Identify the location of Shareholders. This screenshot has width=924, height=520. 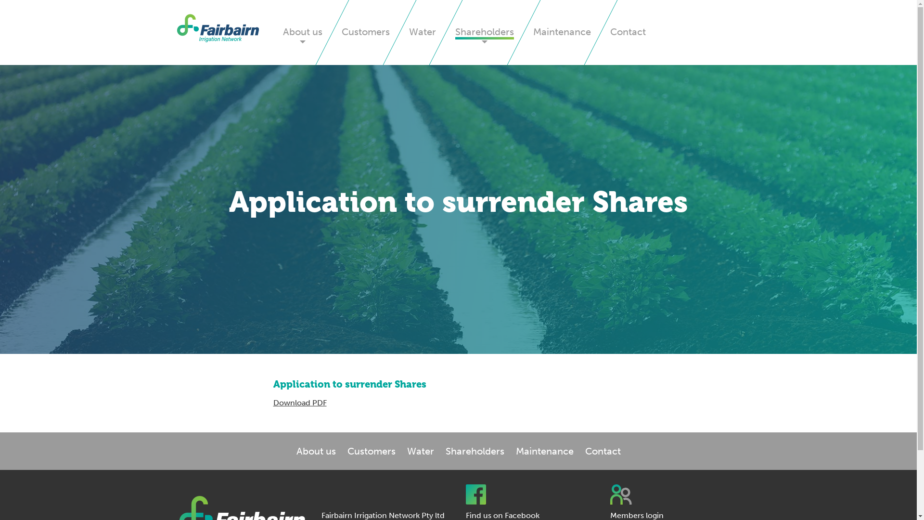
(475, 451).